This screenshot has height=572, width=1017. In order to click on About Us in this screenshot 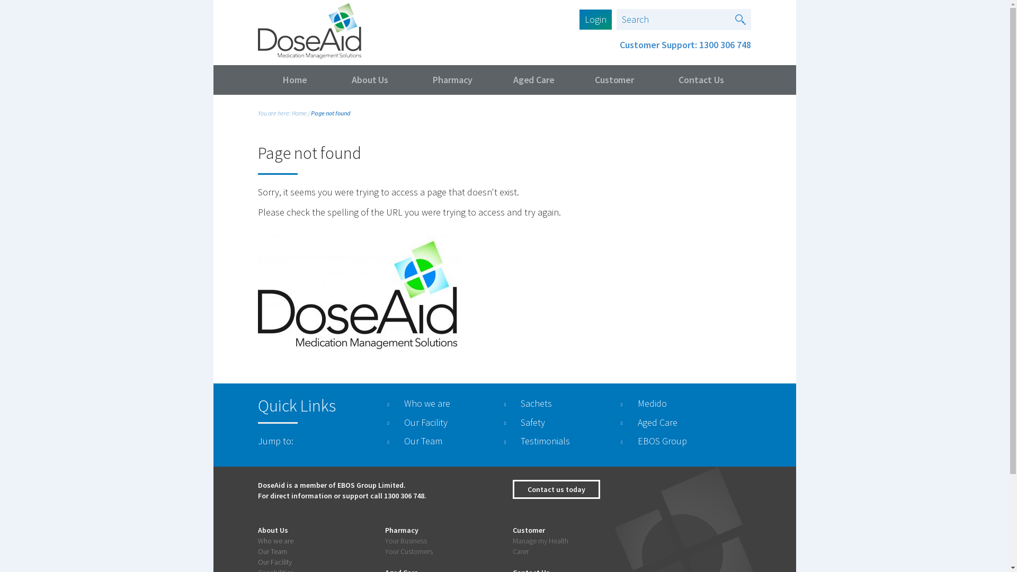, I will do `click(272, 530)`.